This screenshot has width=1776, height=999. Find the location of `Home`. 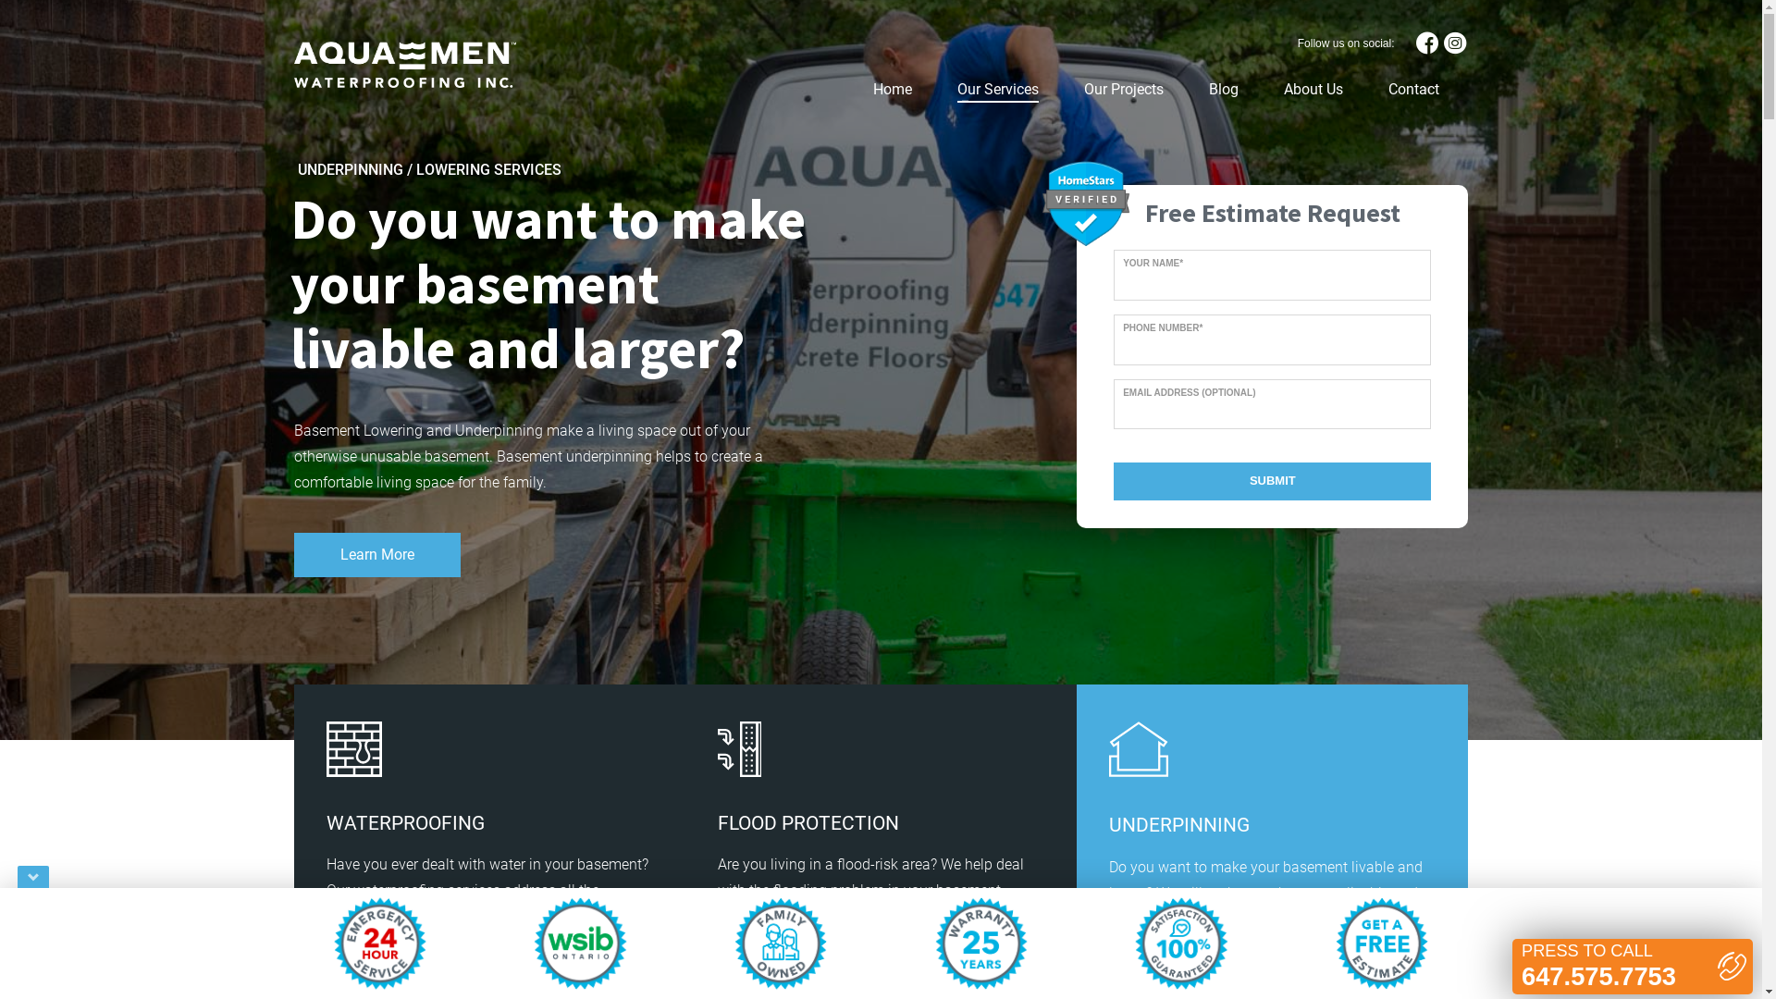

Home is located at coordinates (893, 90).